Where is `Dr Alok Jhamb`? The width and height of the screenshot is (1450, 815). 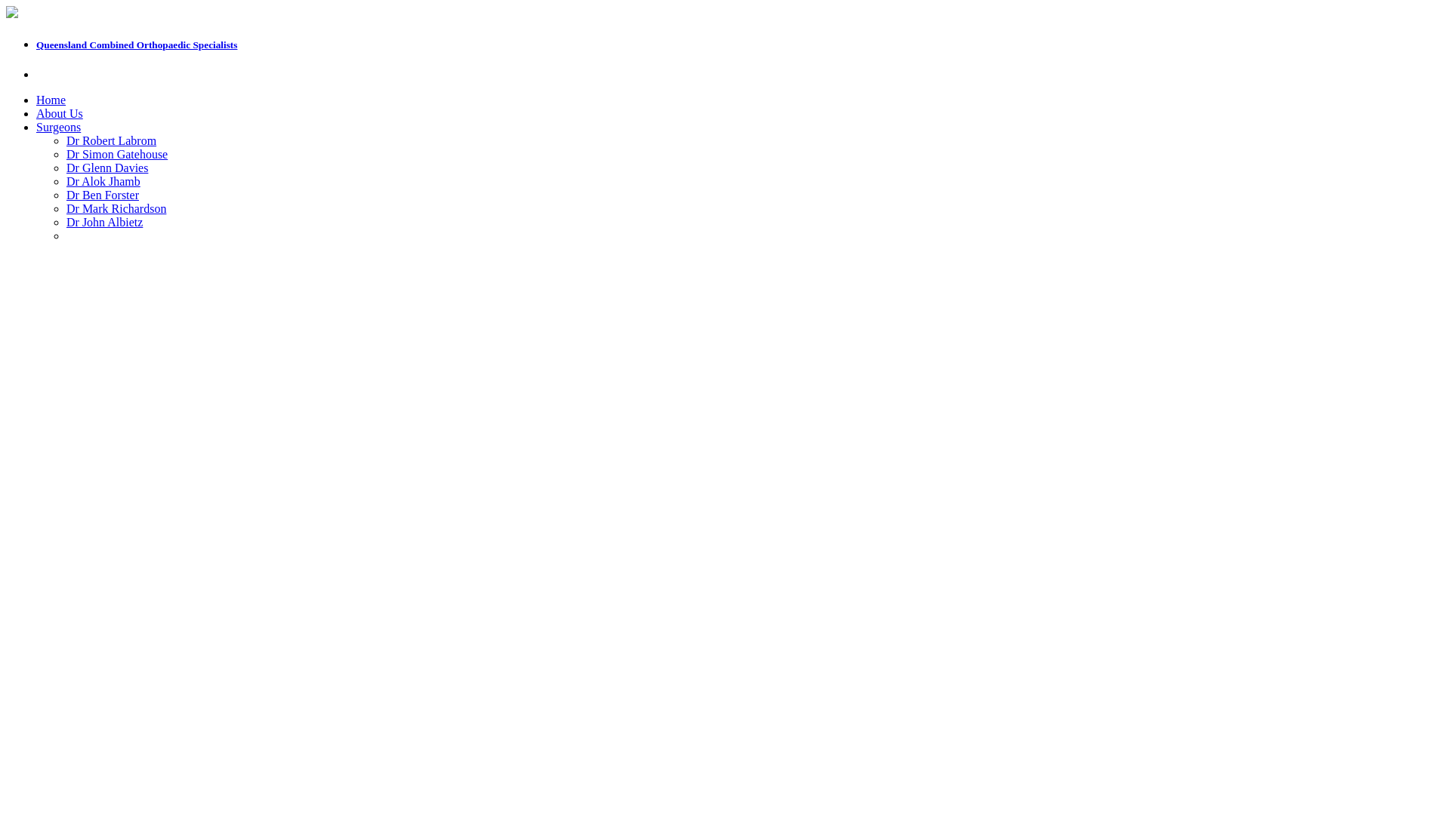
Dr Alok Jhamb is located at coordinates (103, 181).